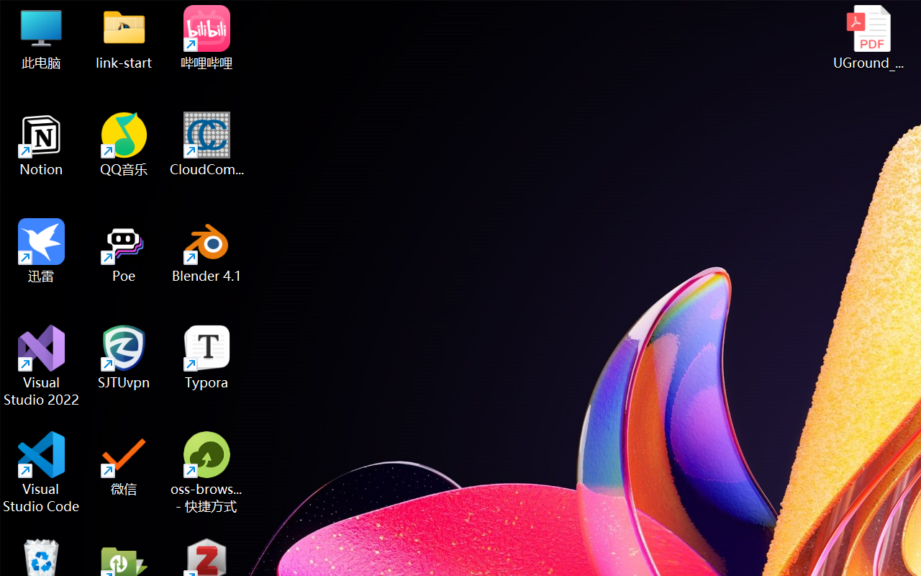  Describe the element at coordinates (207, 357) in the screenshot. I see `Typora` at that location.